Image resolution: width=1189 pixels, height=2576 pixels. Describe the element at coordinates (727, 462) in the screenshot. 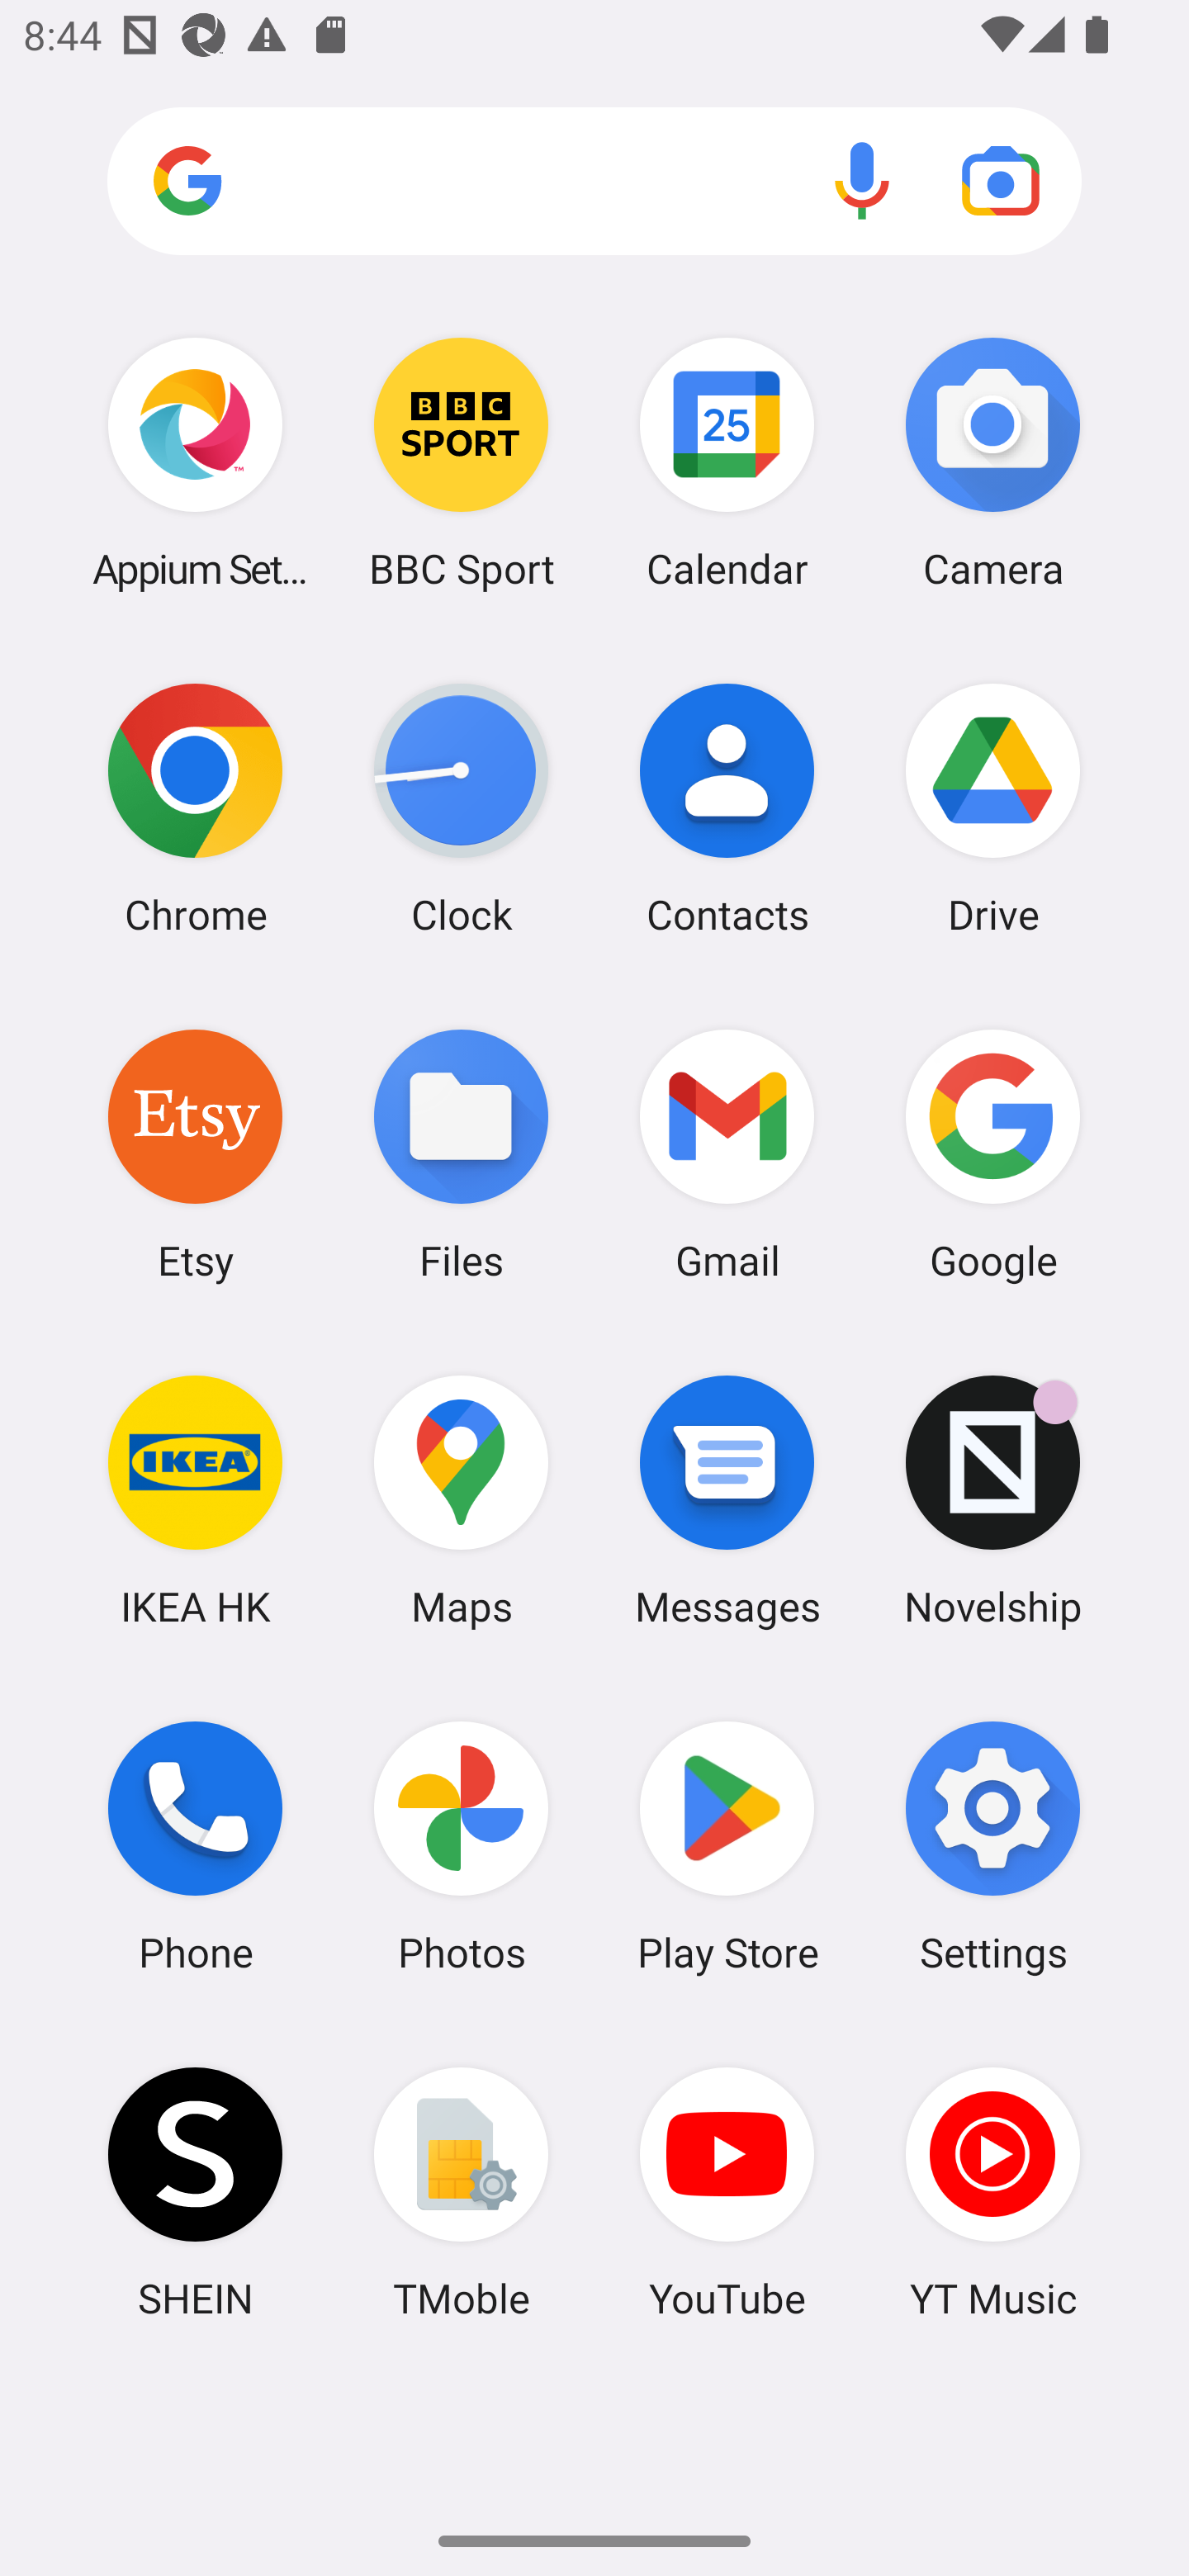

I see `Calendar` at that location.